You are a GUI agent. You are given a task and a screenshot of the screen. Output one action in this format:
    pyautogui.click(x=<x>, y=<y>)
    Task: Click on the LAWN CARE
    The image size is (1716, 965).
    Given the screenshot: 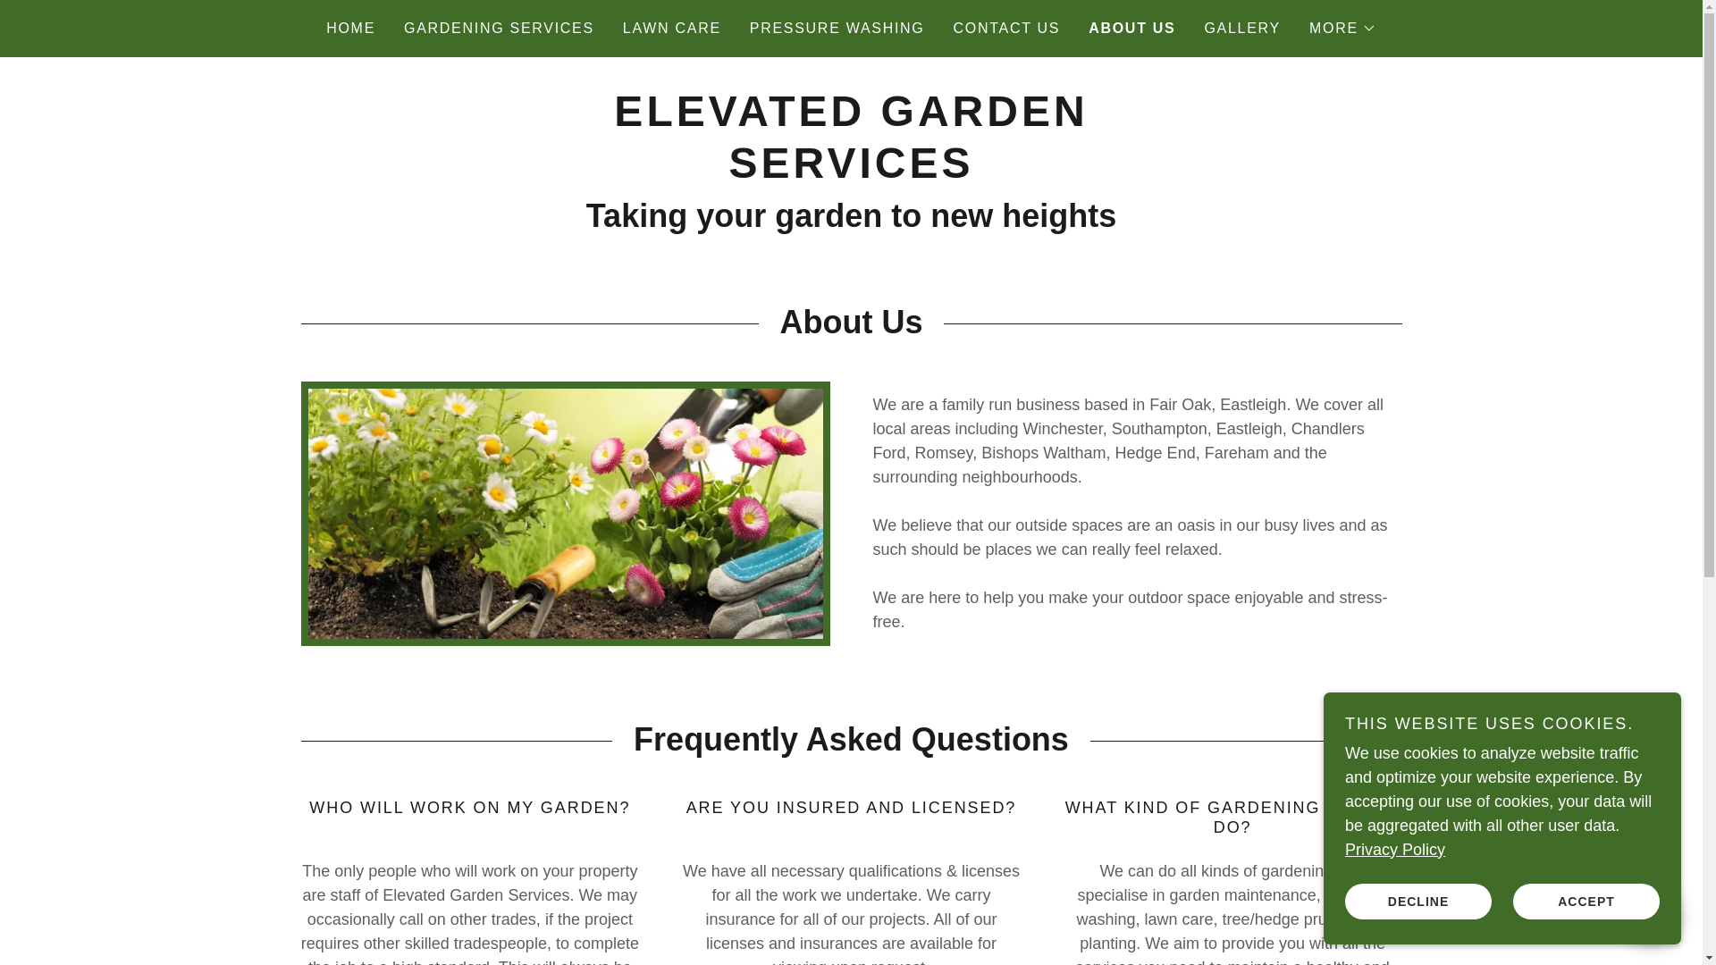 What is the action you would take?
    pyautogui.click(x=672, y=29)
    